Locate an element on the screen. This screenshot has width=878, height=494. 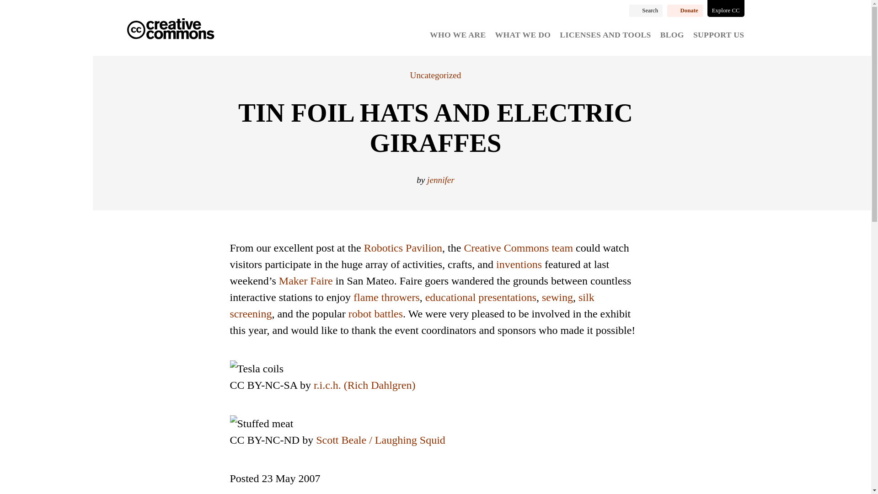
sewing is located at coordinates (557, 297).